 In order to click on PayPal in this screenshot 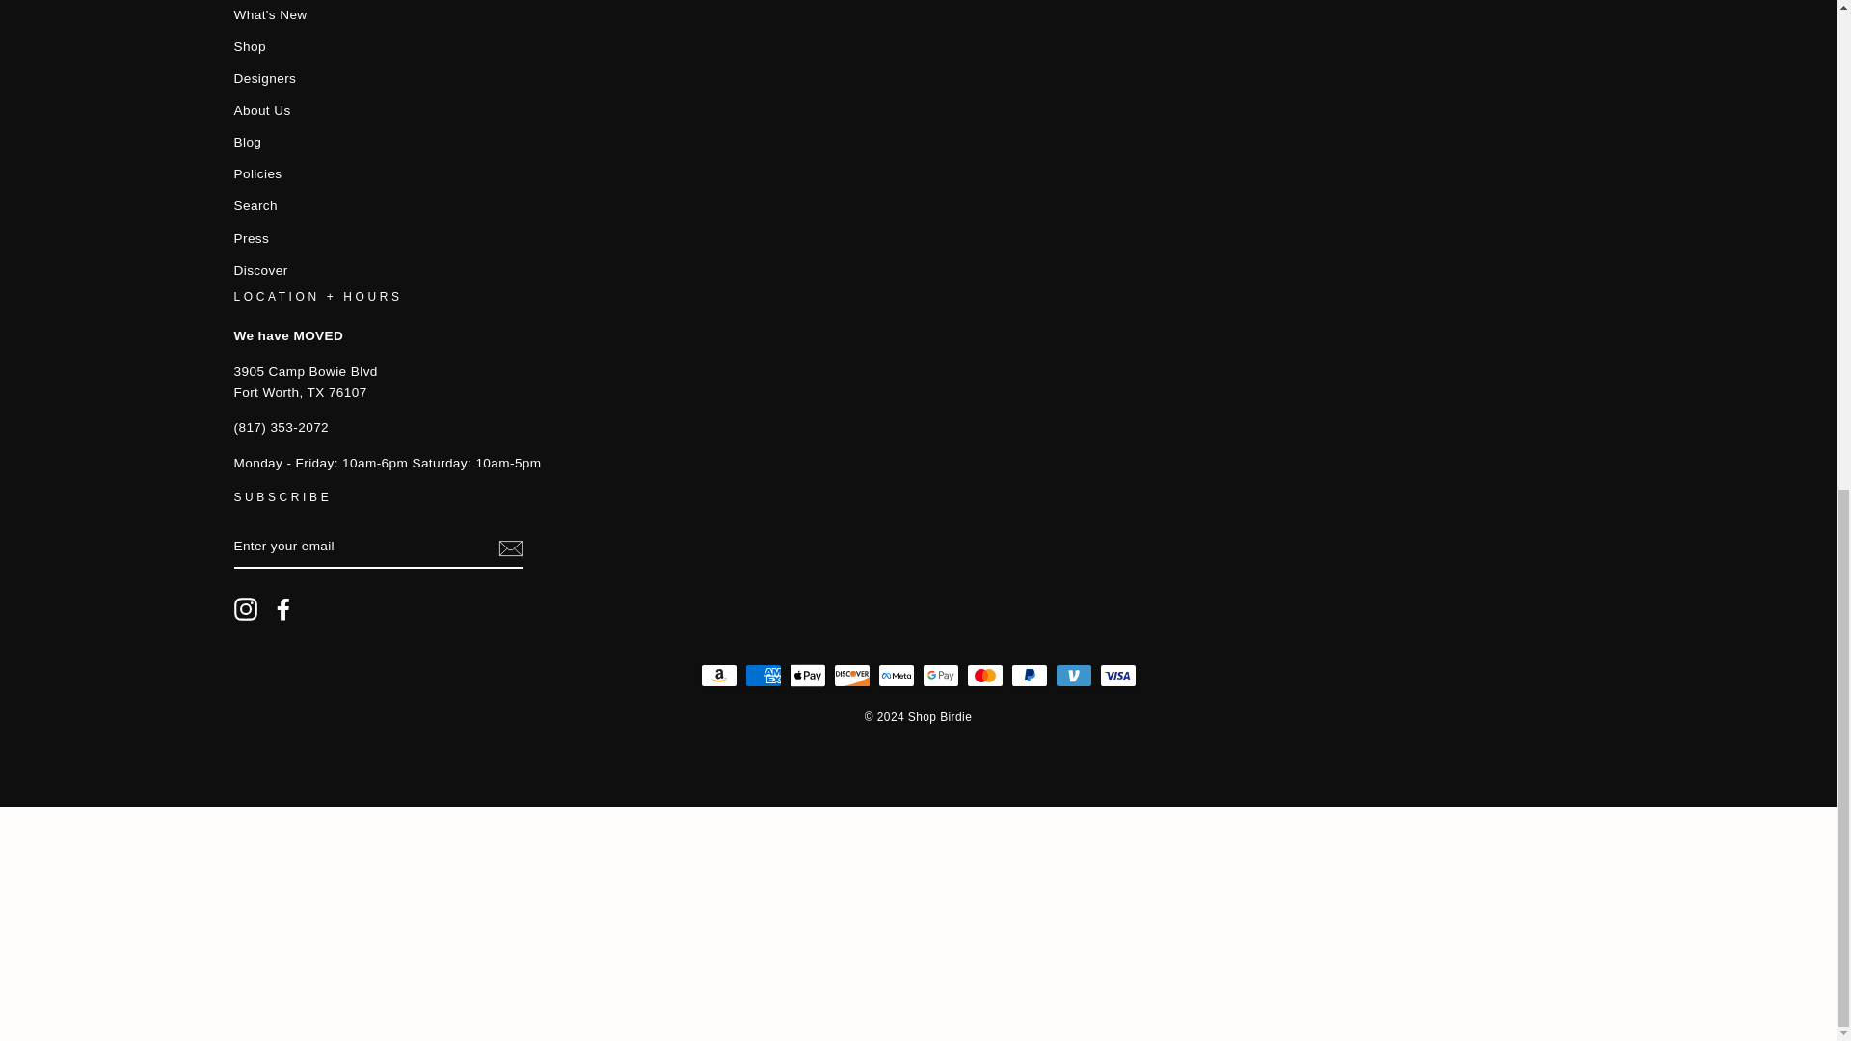, I will do `click(1029, 675)`.